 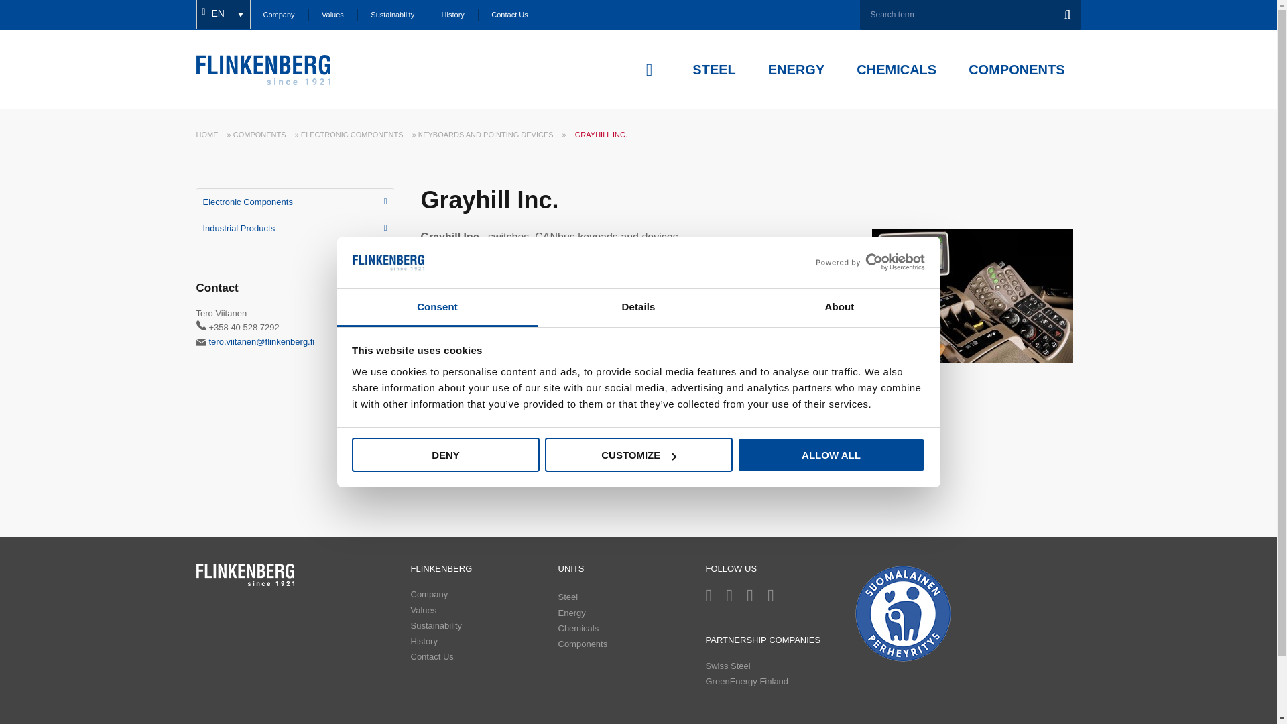 What do you see at coordinates (638, 308) in the screenshot?
I see `Details` at bounding box center [638, 308].